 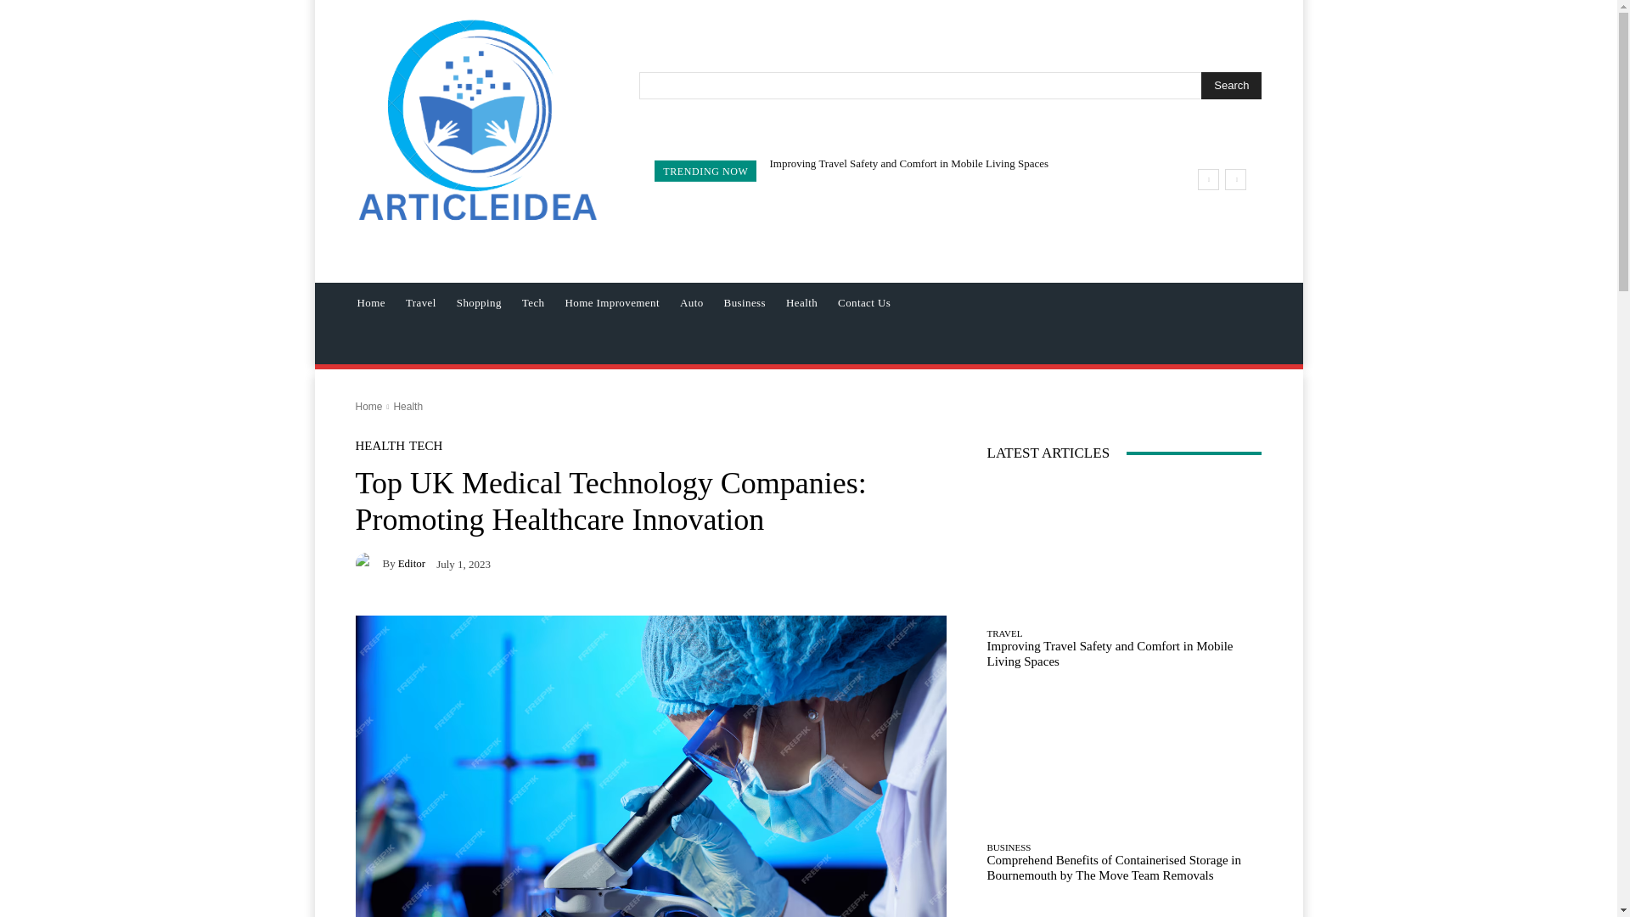 I want to click on Contact Us, so click(x=864, y=302).